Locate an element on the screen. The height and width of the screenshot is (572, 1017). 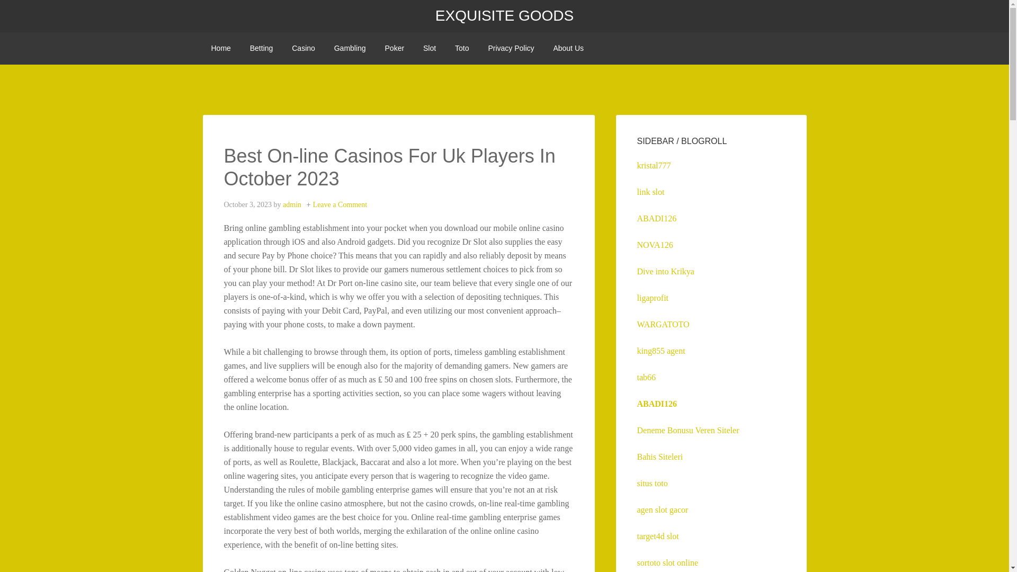
Home is located at coordinates (220, 48).